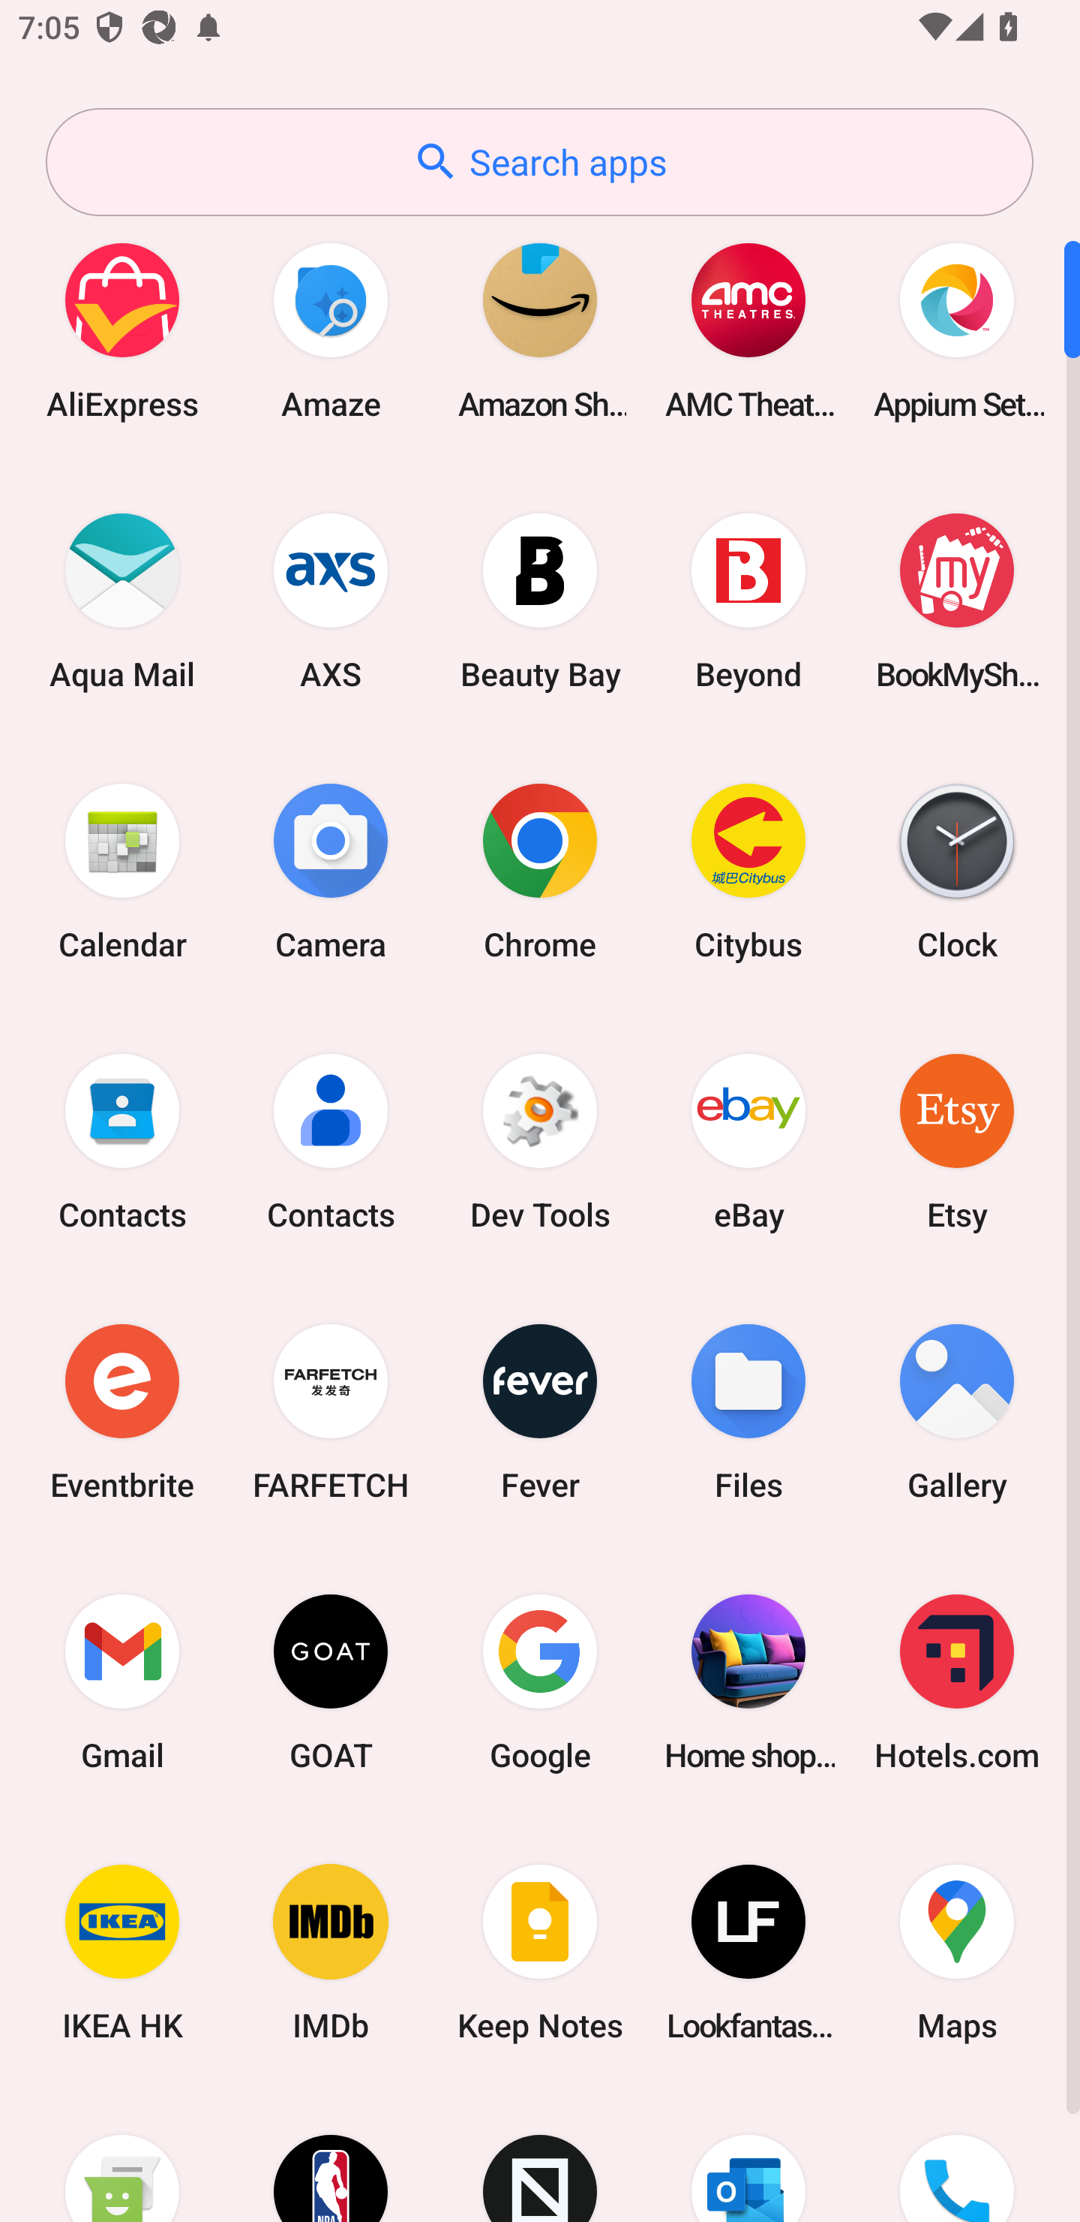  What do you see at coordinates (540, 1141) in the screenshot?
I see `Dev Tools` at bounding box center [540, 1141].